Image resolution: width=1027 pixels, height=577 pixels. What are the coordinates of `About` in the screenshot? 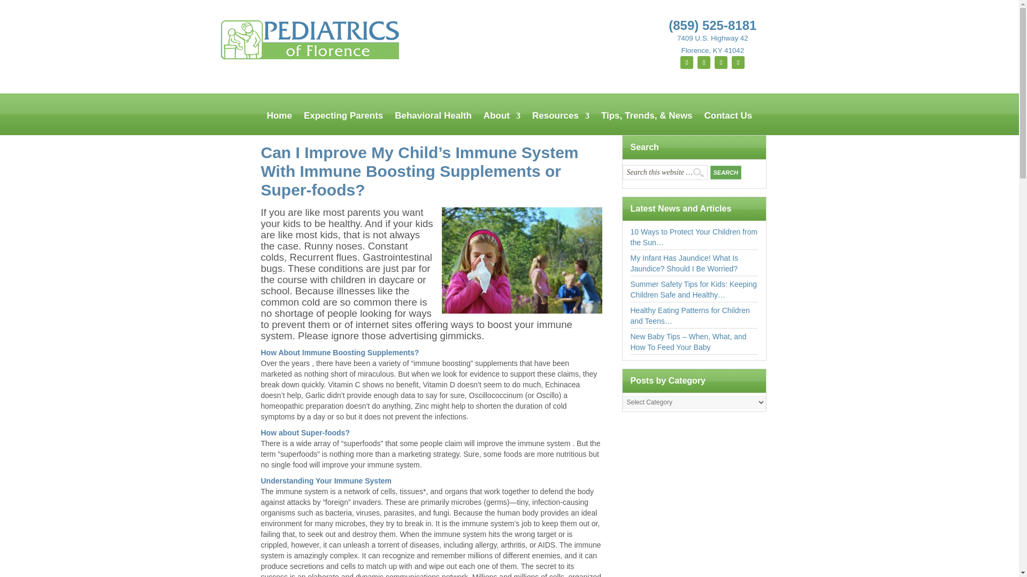 It's located at (502, 123).